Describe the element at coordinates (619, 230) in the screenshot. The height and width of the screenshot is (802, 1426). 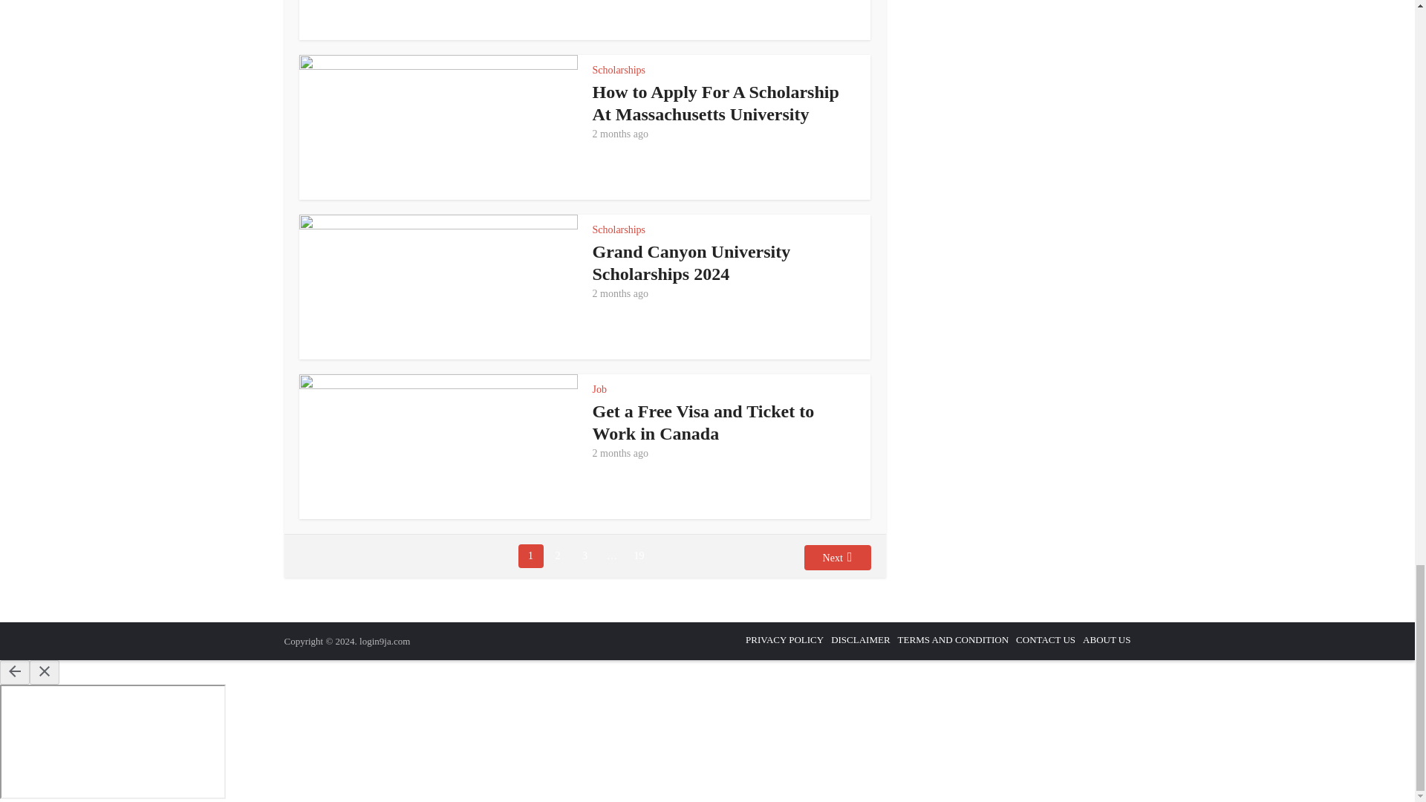
I see `Scholarships` at that location.